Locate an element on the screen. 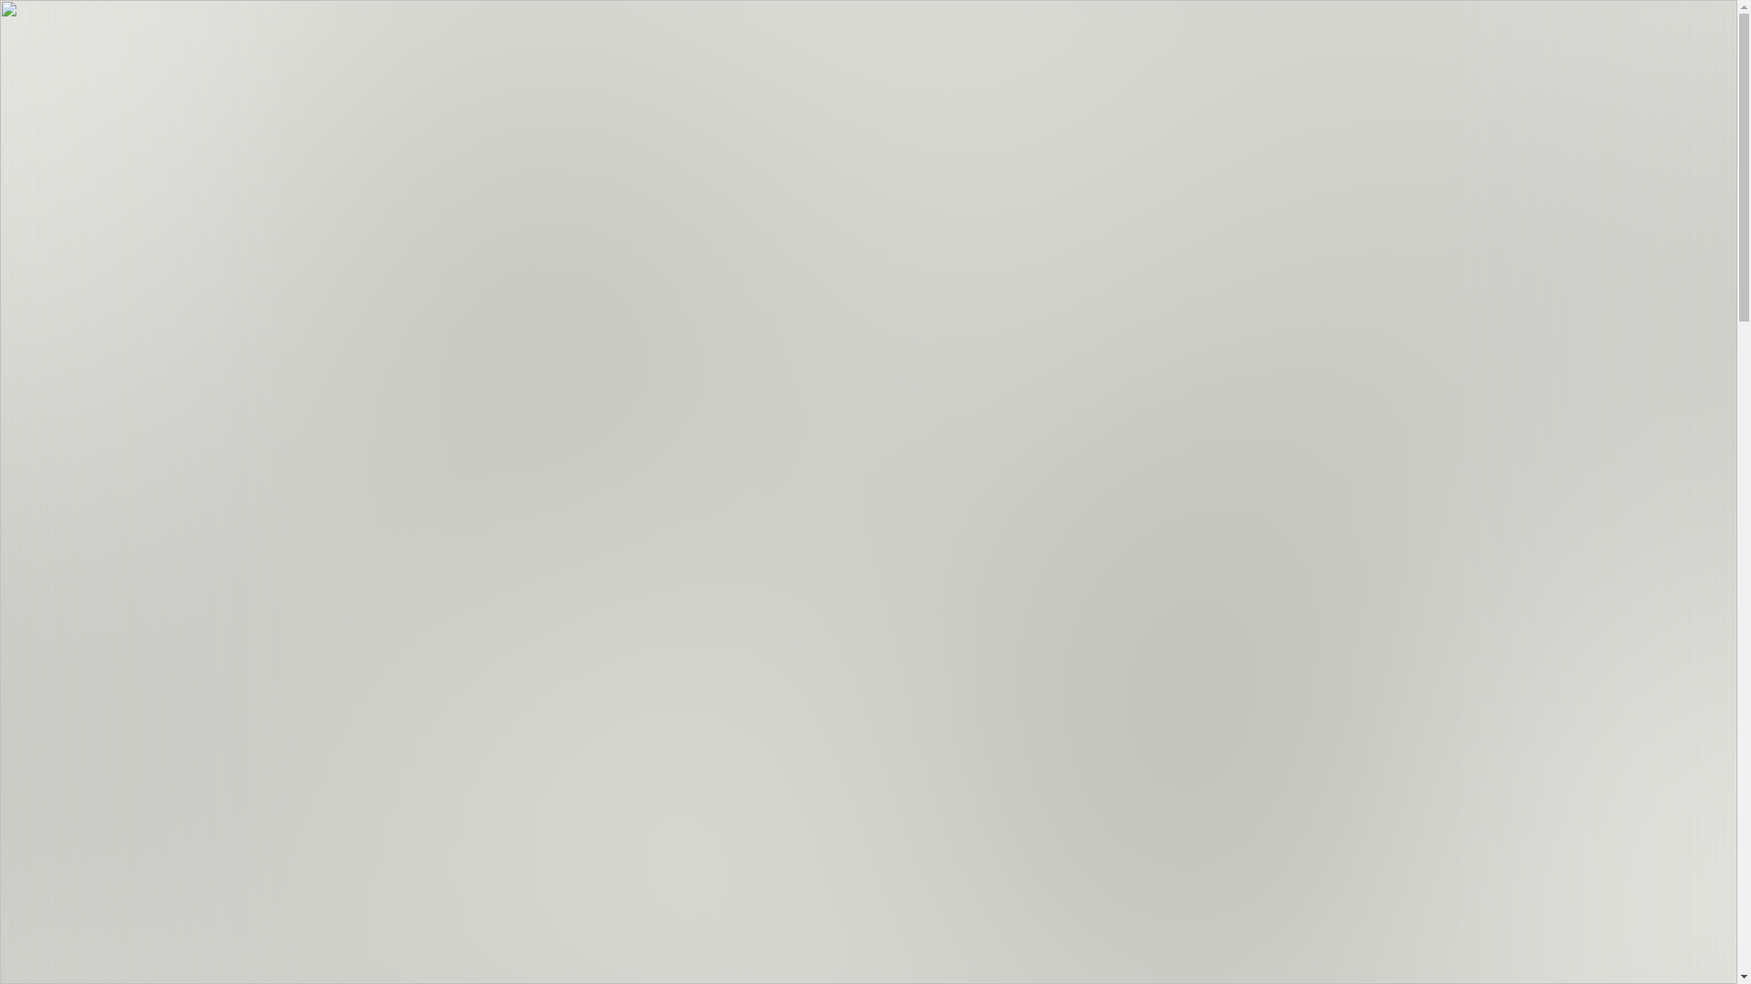 The width and height of the screenshot is (1751, 984). Memo is located at coordinates (26, 36).